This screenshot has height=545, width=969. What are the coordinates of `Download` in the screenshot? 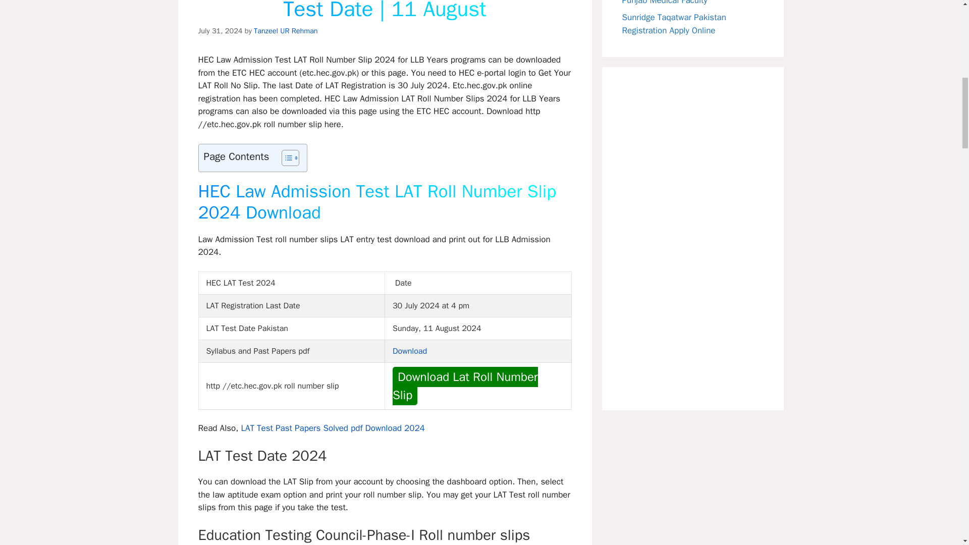 It's located at (410, 351).